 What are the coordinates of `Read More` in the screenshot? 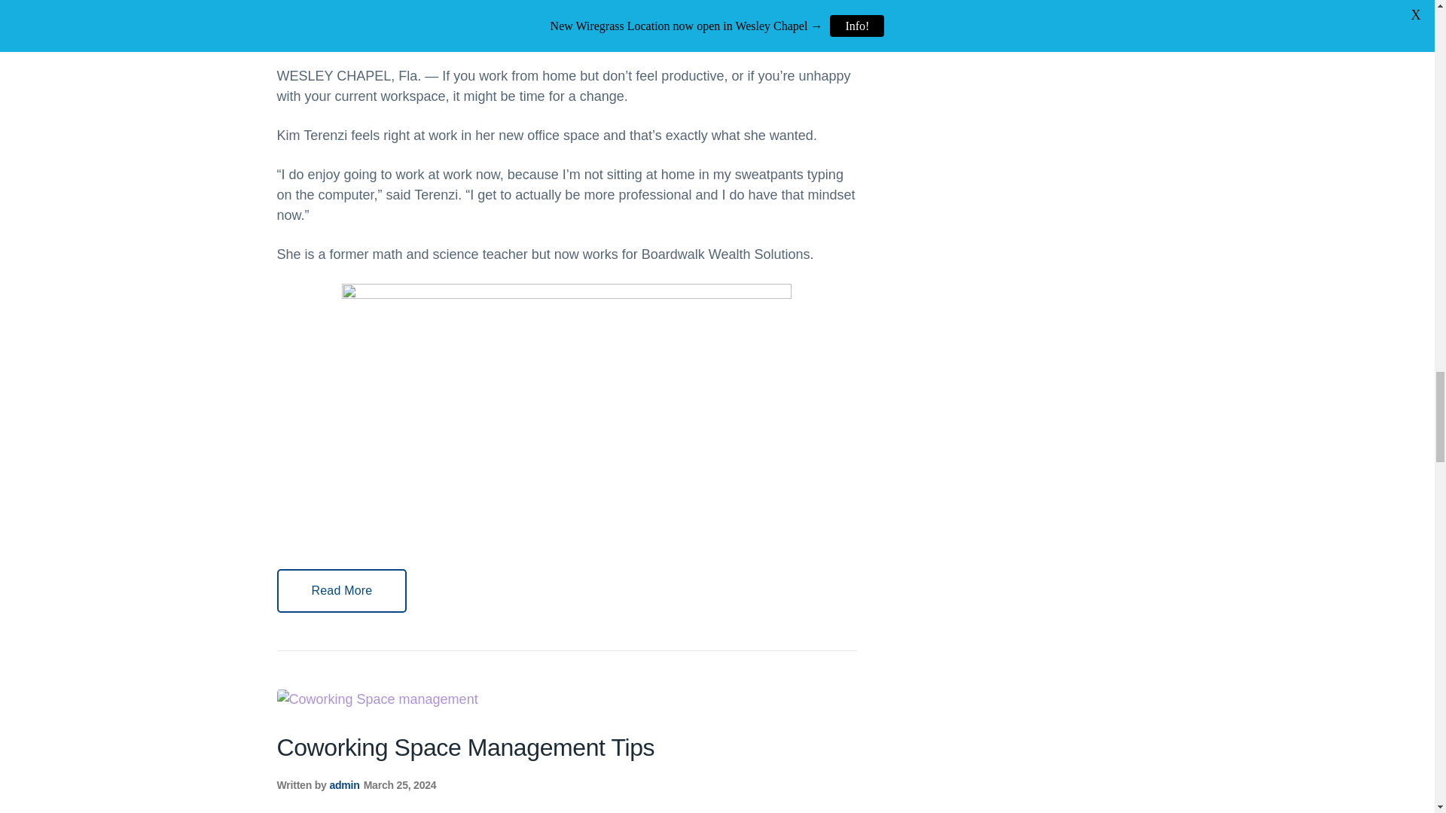 It's located at (342, 591).